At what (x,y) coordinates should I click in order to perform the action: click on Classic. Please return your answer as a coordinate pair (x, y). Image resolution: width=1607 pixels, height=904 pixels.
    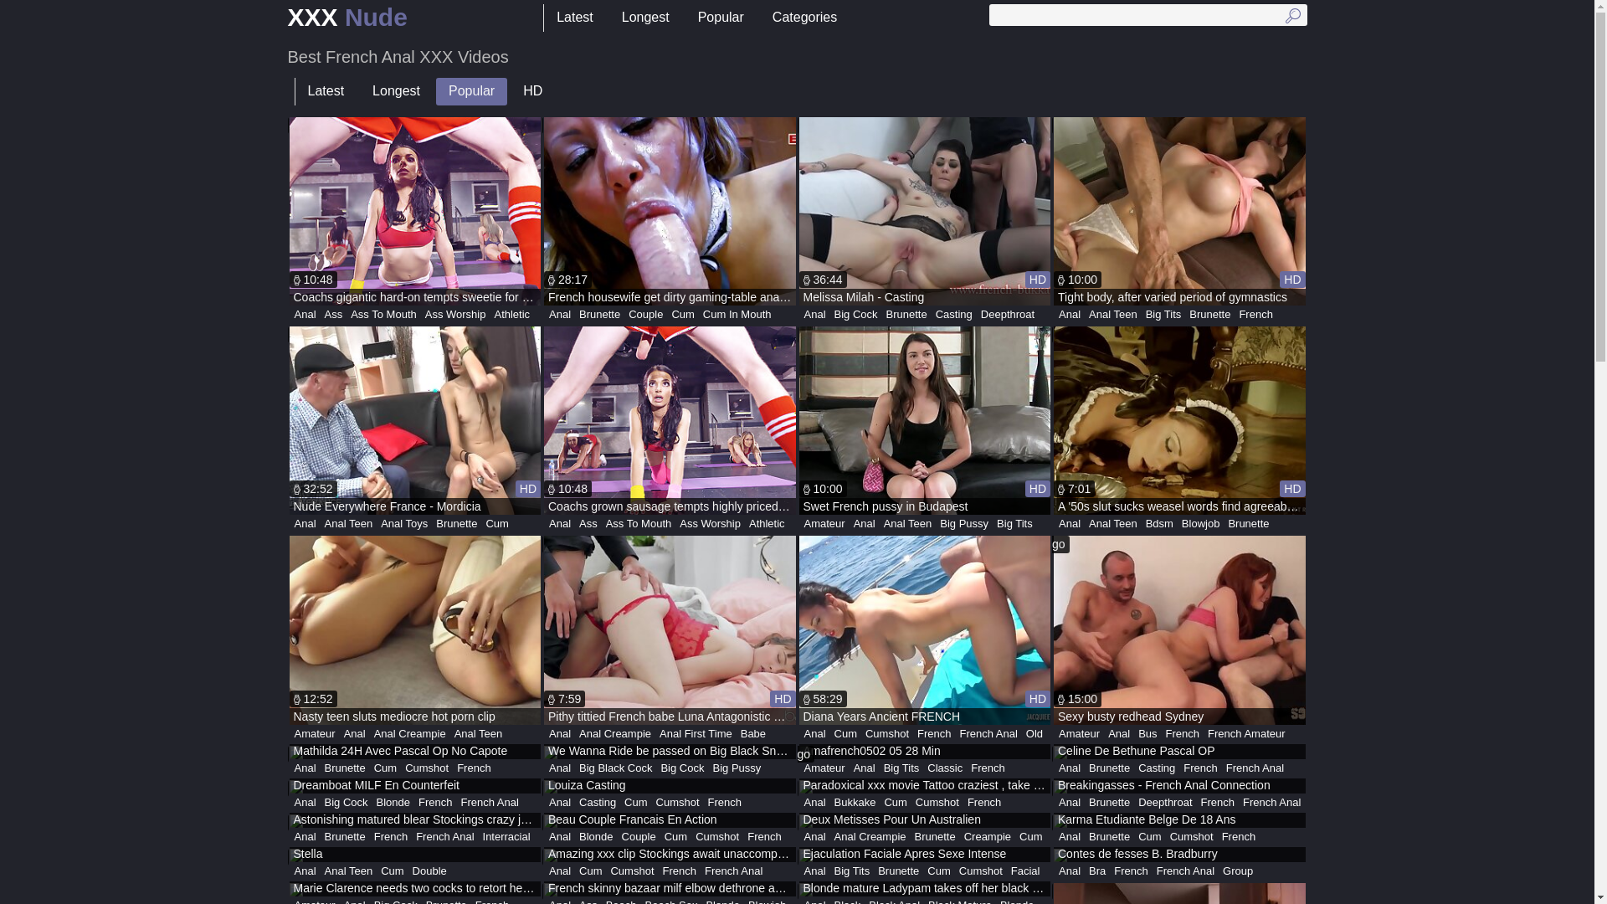
    Looking at the image, I should click on (945, 768).